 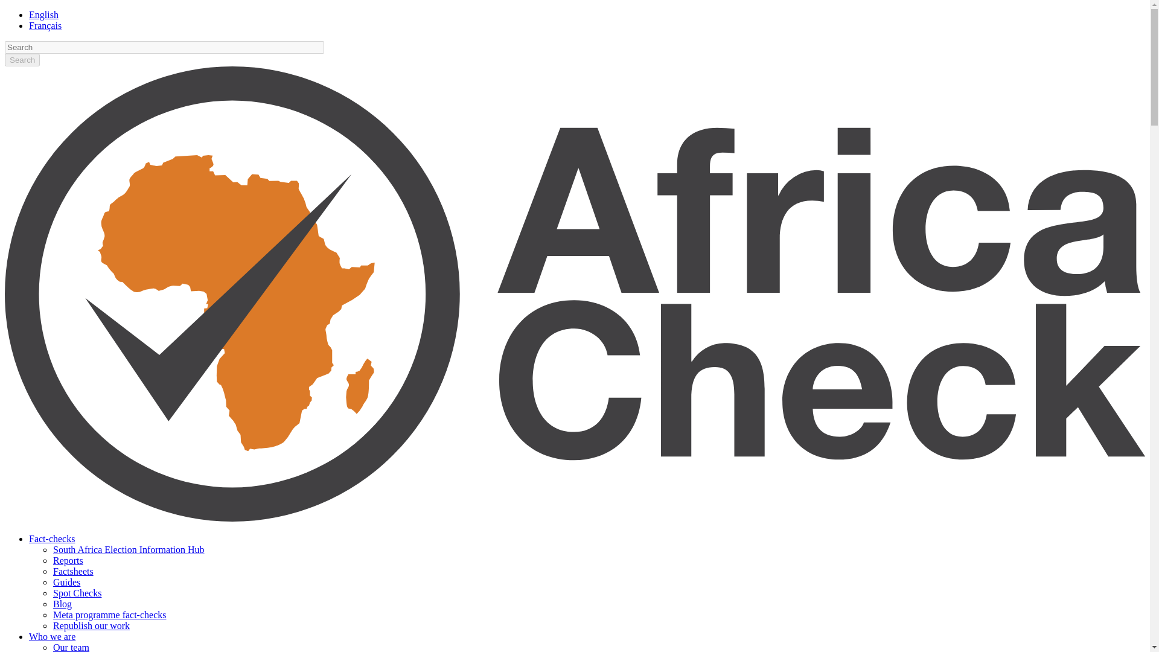 I want to click on Who we are, so click(x=52, y=636).